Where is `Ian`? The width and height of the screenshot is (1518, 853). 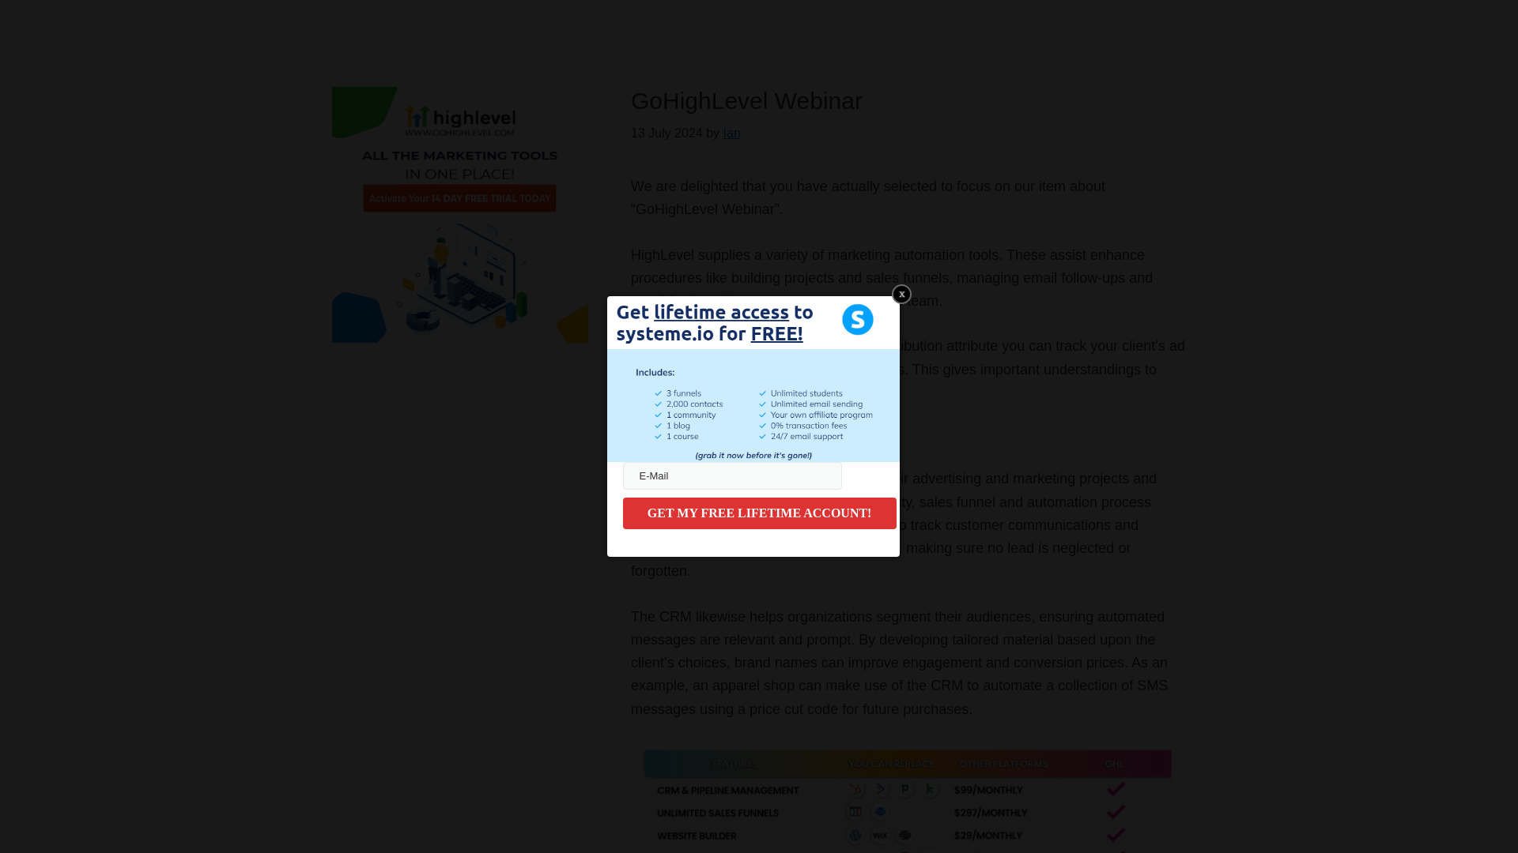
Ian is located at coordinates (732, 133).